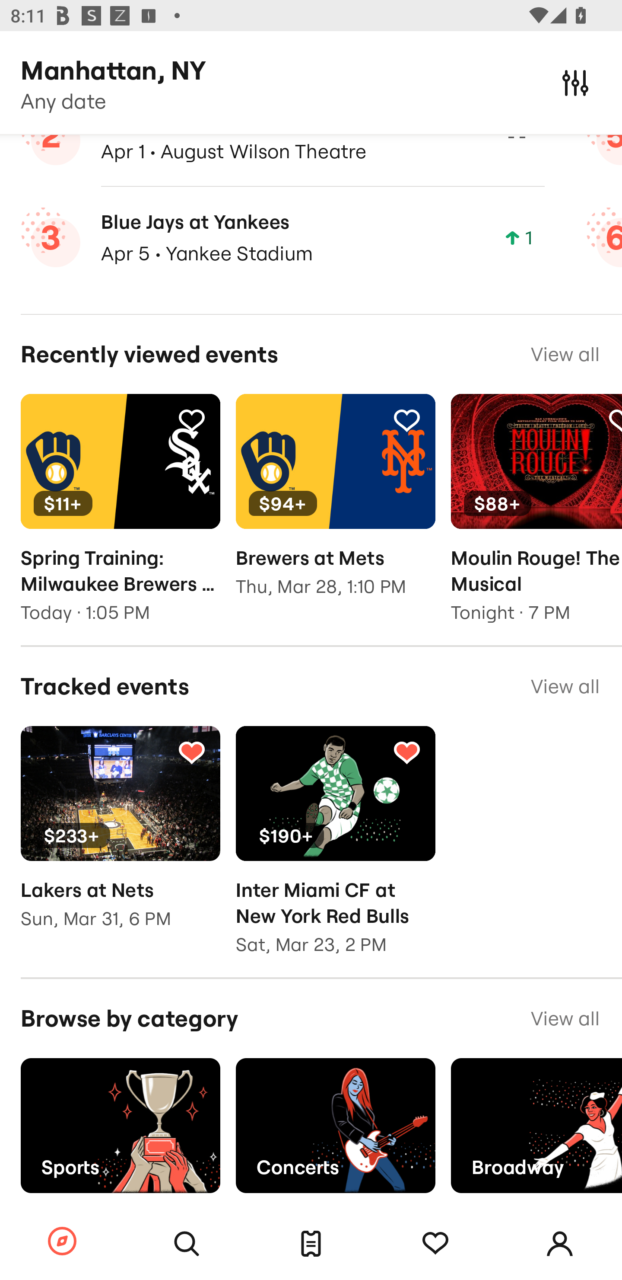 The image size is (622, 1280). Describe the element at coordinates (406, 752) in the screenshot. I see `Tracking` at that location.